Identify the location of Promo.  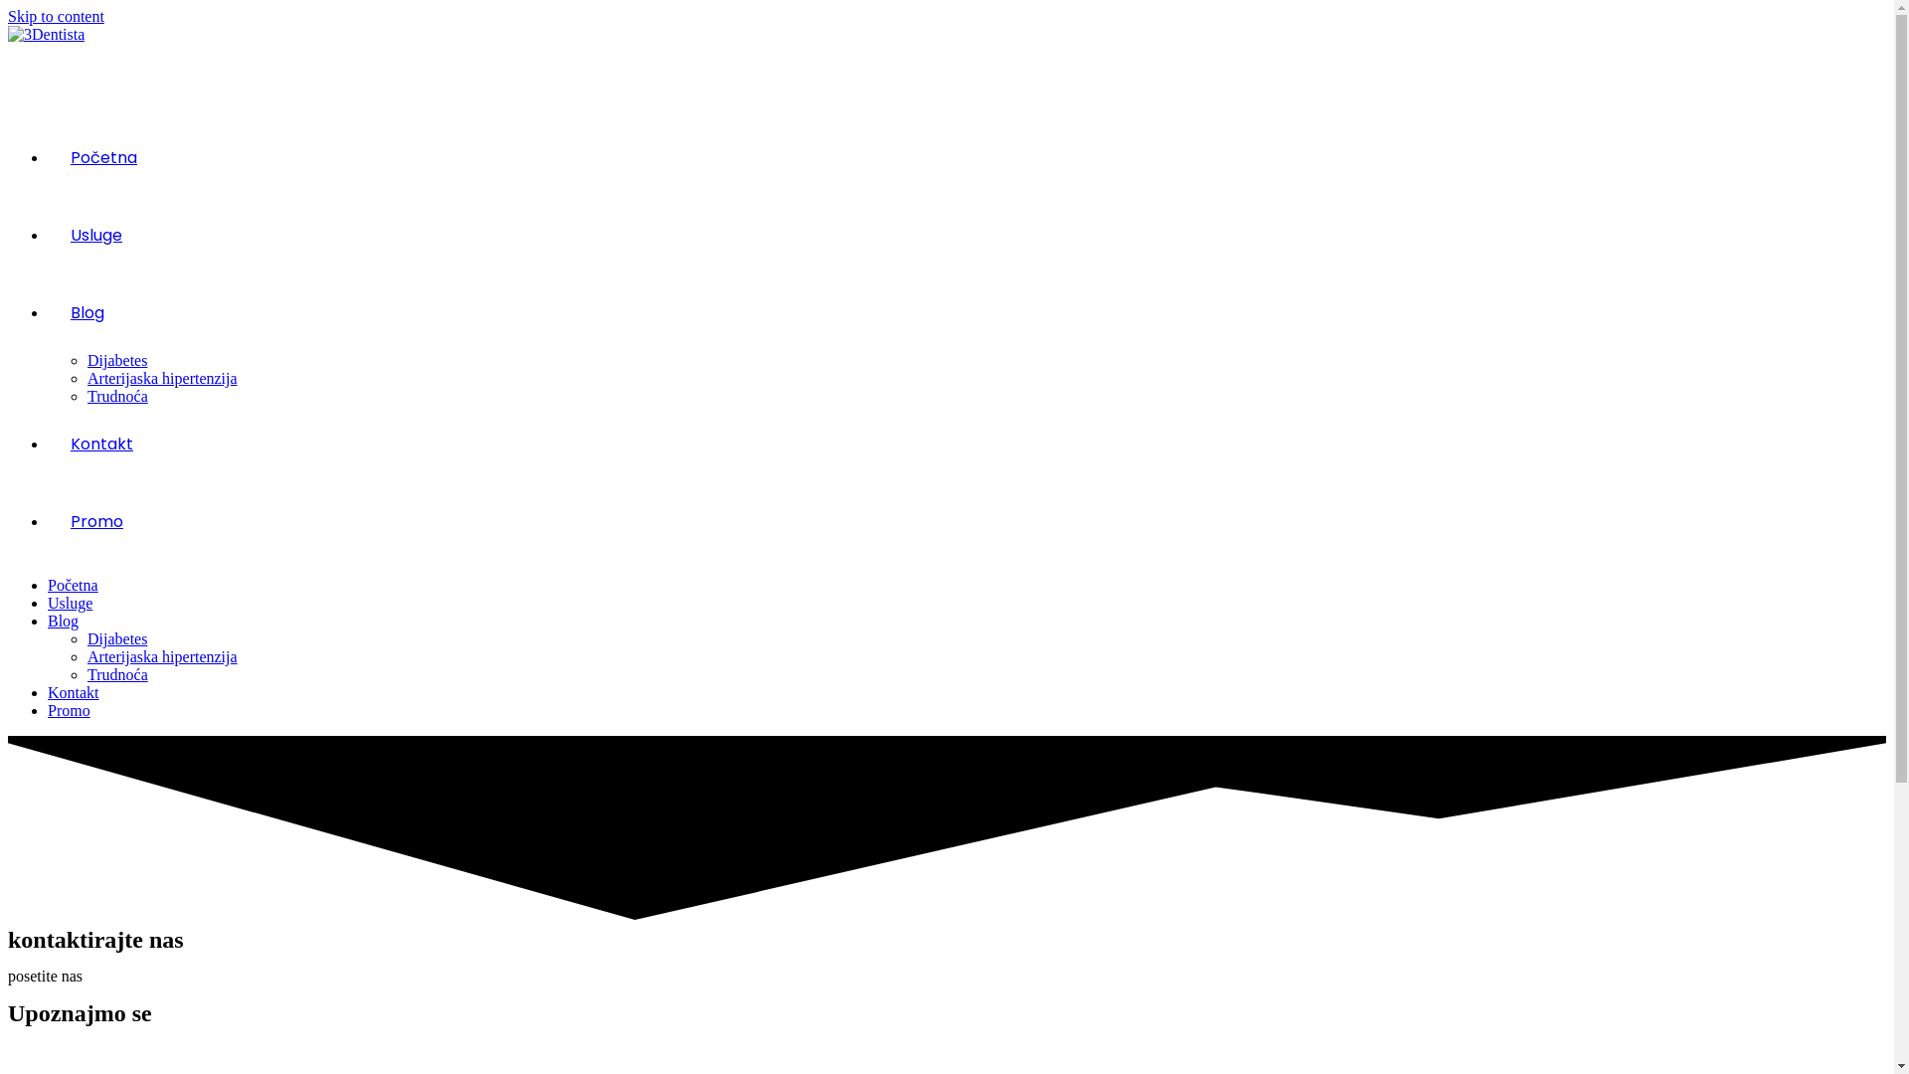
(97, 521).